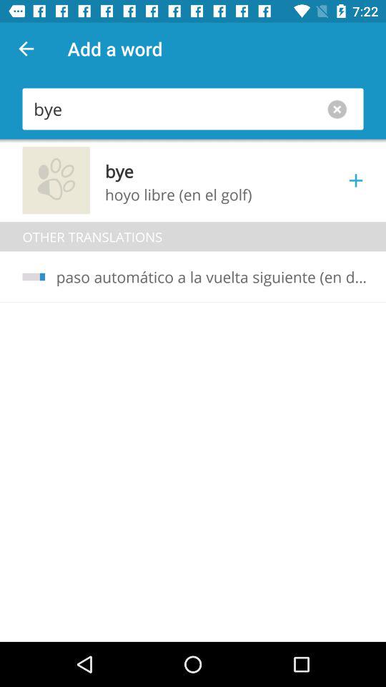 Image resolution: width=386 pixels, height=687 pixels. Describe the element at coordinates (340, 109) in the screenshot. I see `clear words` at that location.